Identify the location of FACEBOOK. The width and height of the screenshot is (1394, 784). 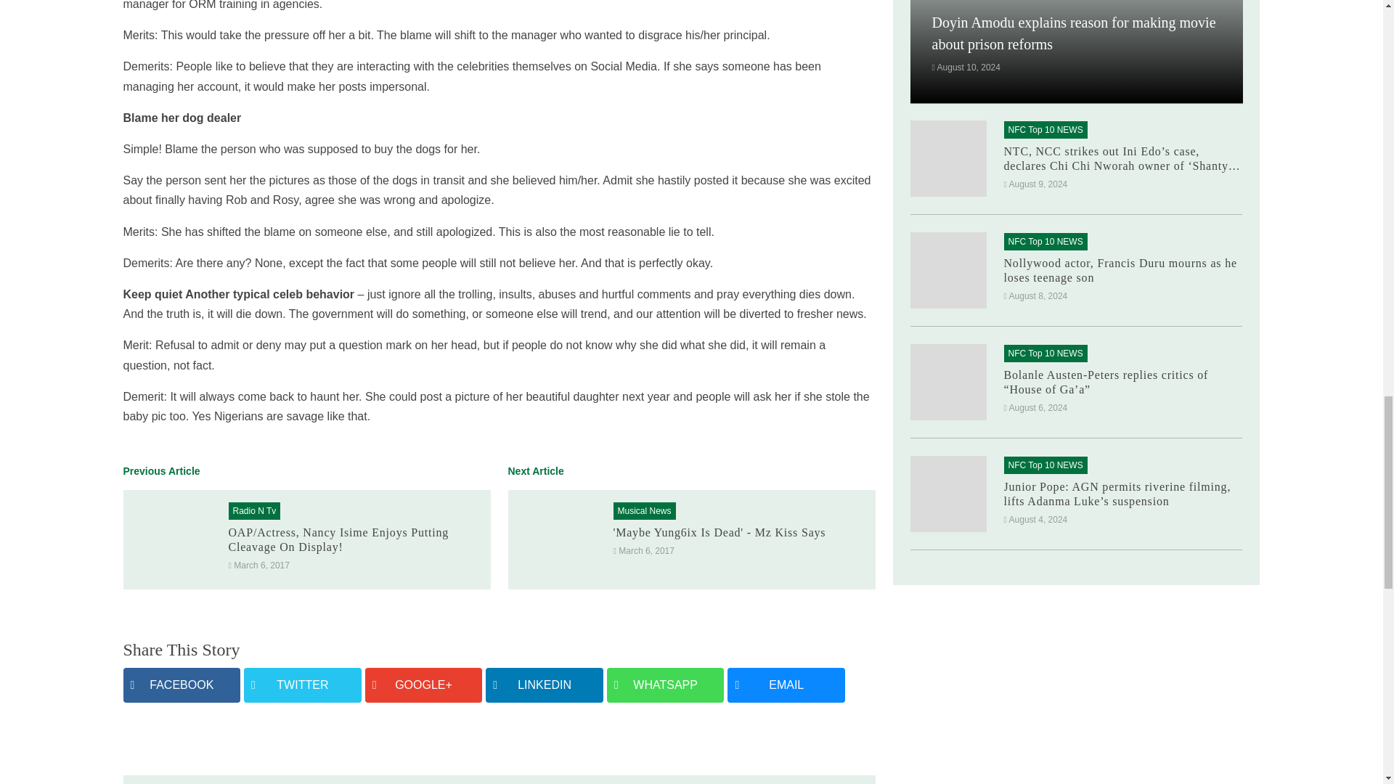
(182, 685).